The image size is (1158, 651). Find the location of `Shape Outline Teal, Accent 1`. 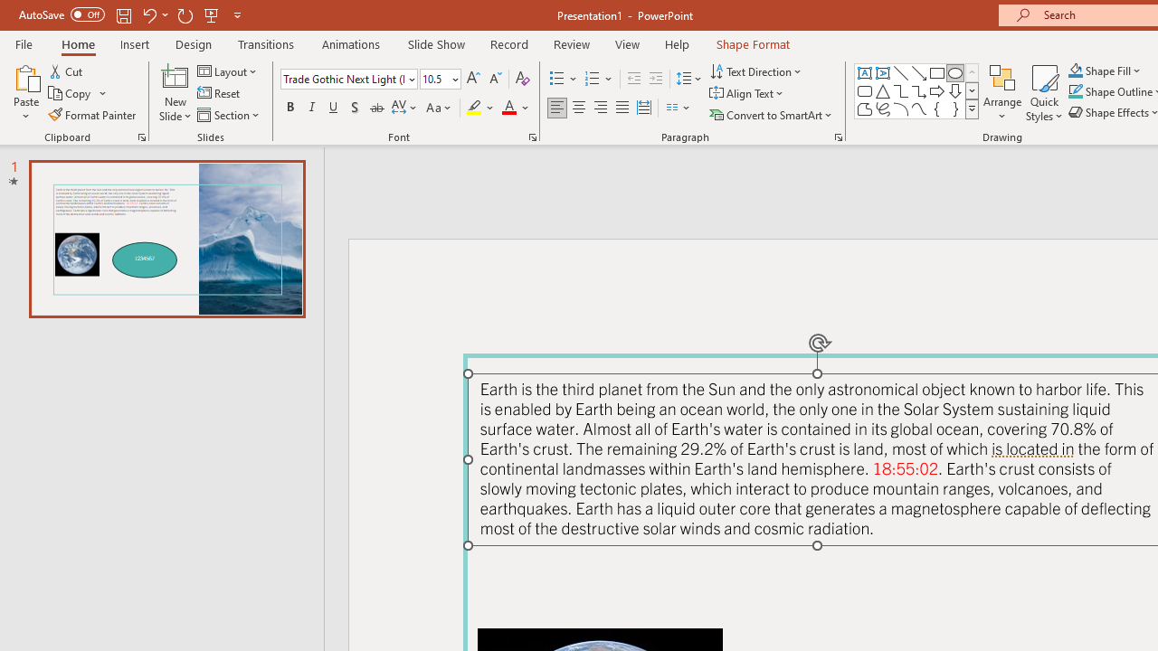

Shape Outline Teal, Accent 1 is located at coordinates (1075, 92).